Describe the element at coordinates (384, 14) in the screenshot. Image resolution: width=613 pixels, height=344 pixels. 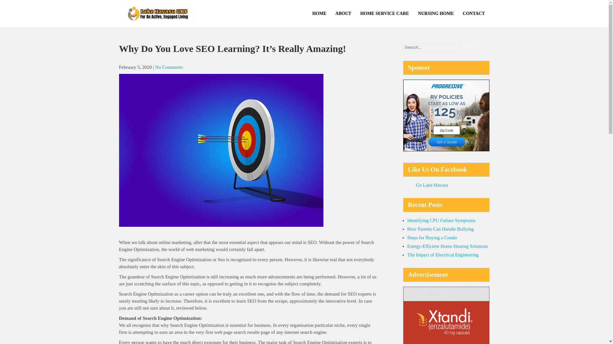
I see `HOME SERVICE CARE` at that location.